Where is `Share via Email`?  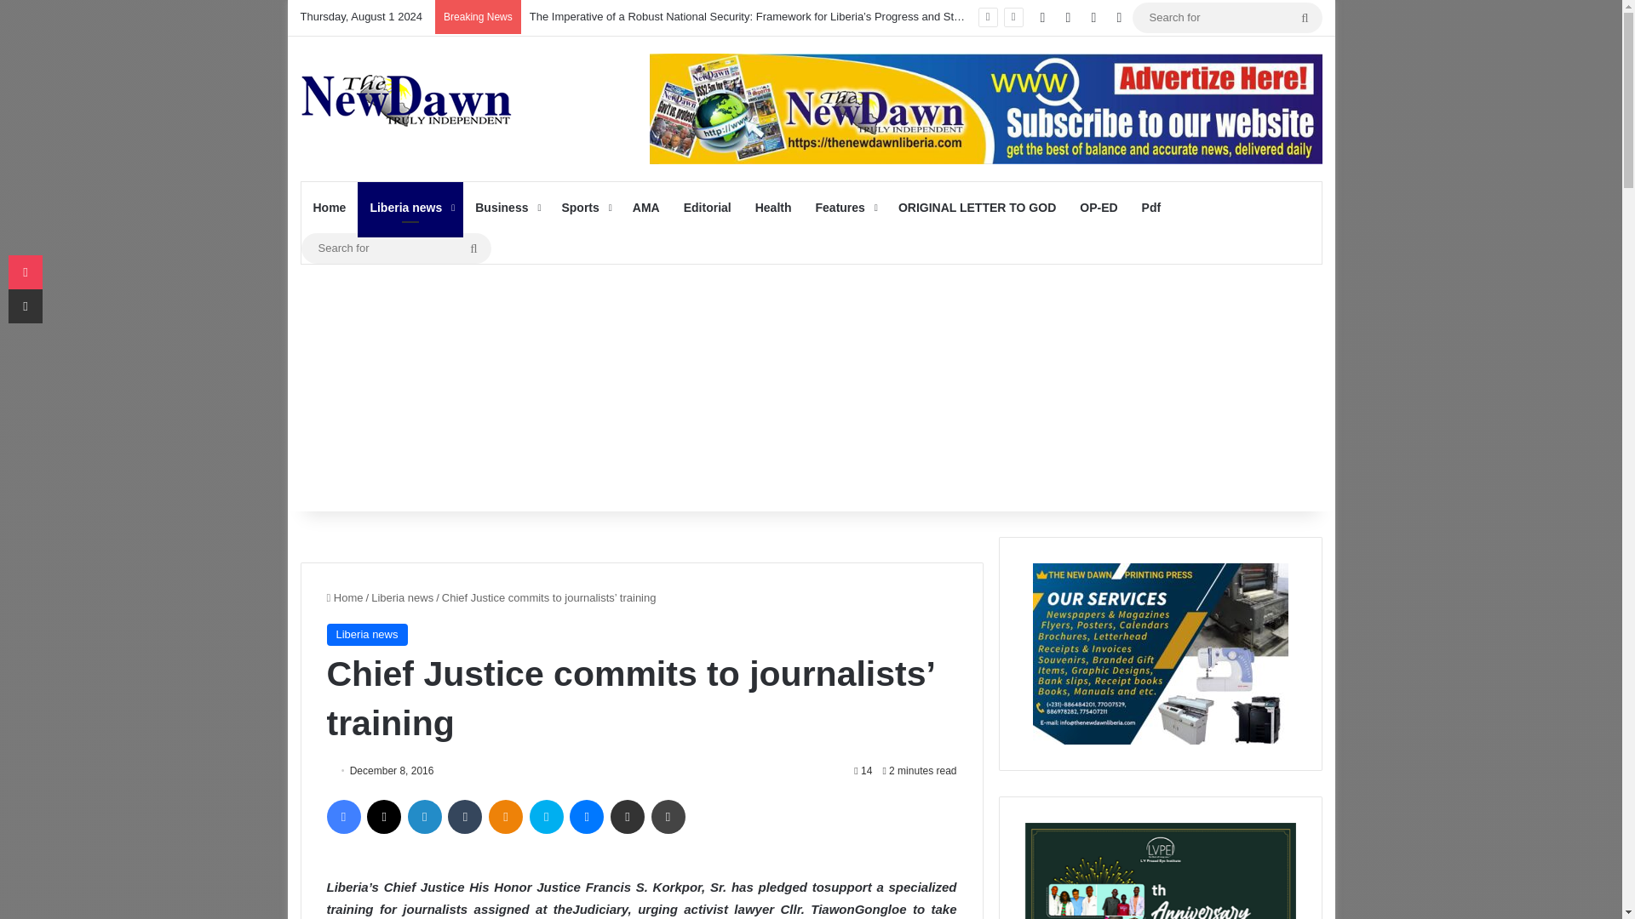 Share via Email is located at coordinates (627, 816).